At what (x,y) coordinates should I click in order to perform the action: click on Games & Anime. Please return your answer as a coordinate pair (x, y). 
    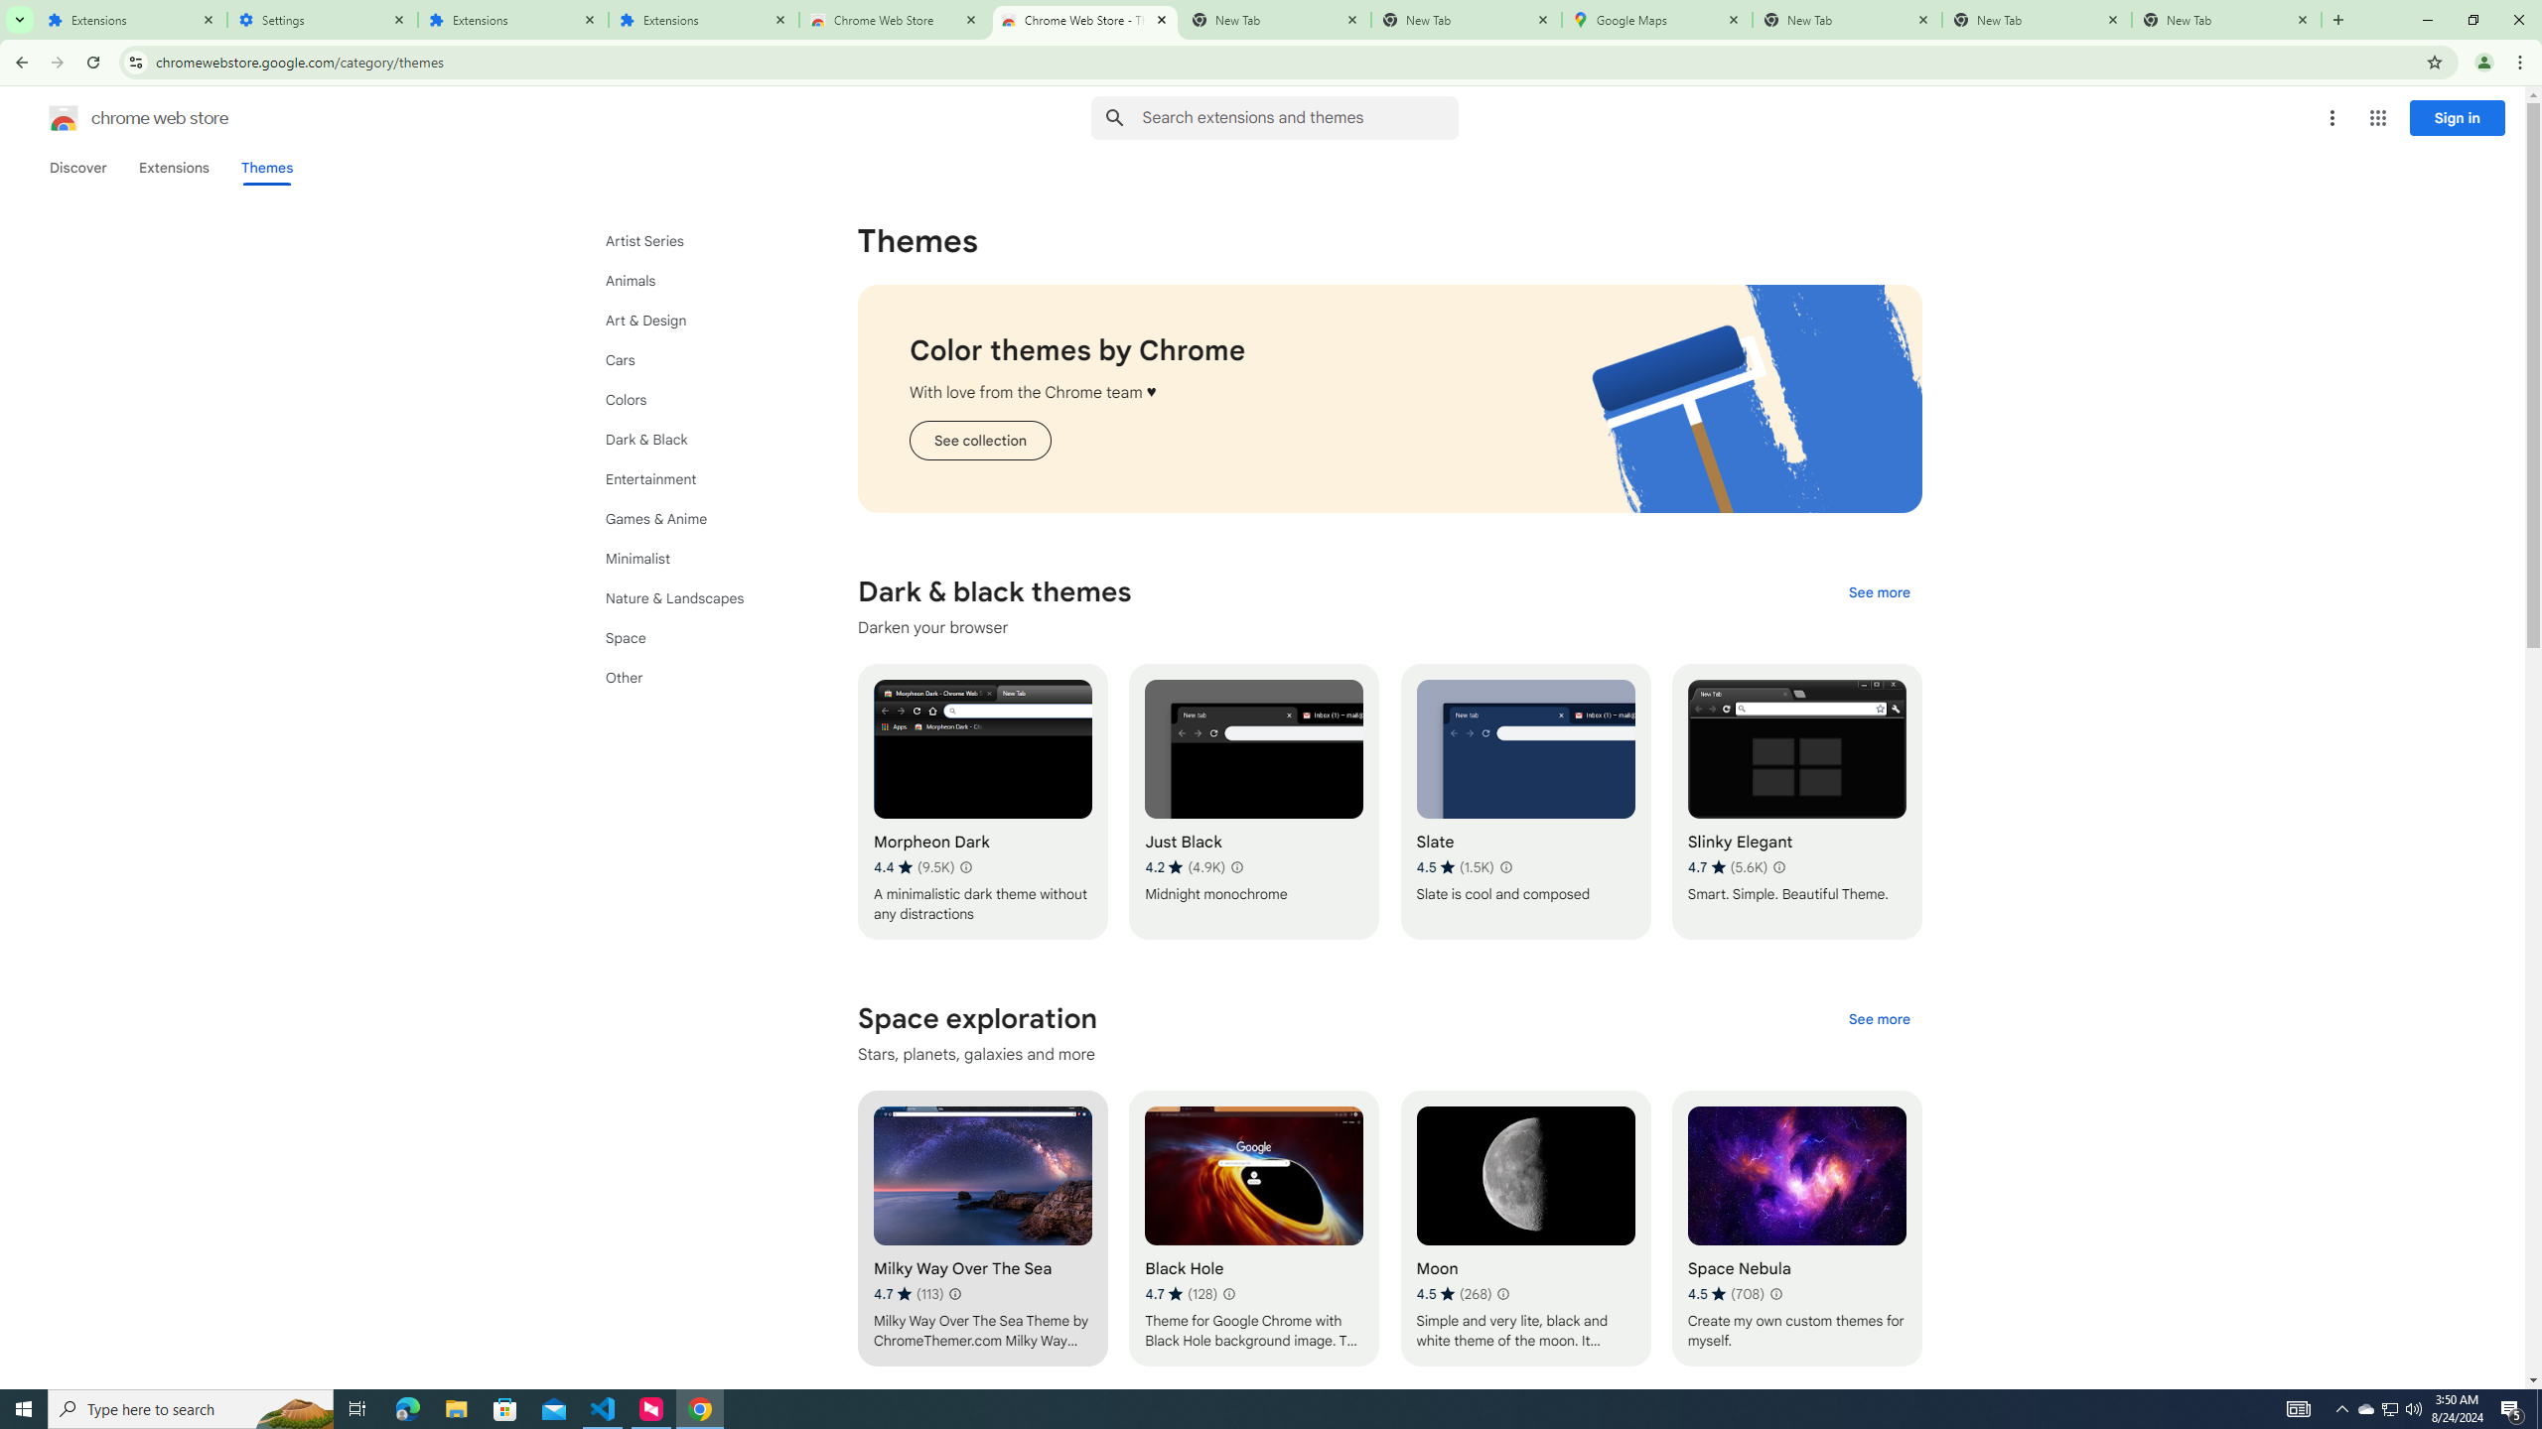
    Looking at the image, I should click on (696, 518).